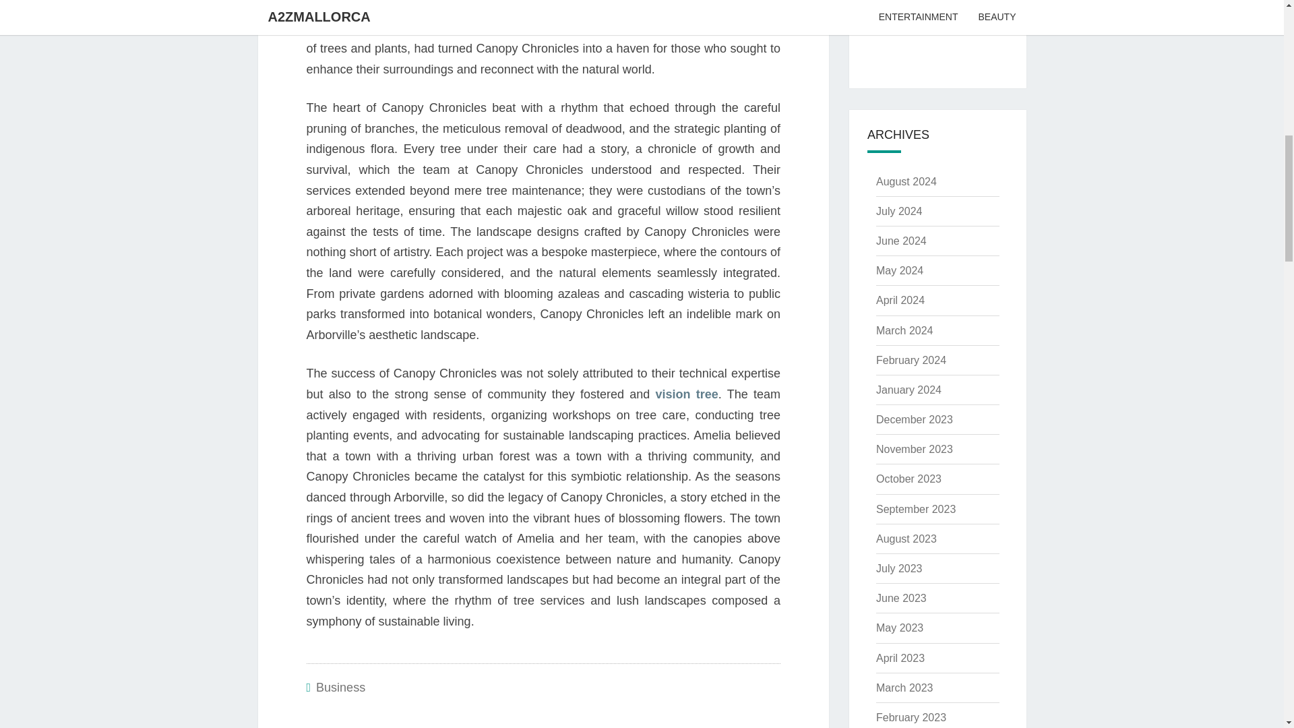 The image size is (1294, 728). Describe the element at coordinates (686, 394) in the screenshot. I see `vision tree` at that location.